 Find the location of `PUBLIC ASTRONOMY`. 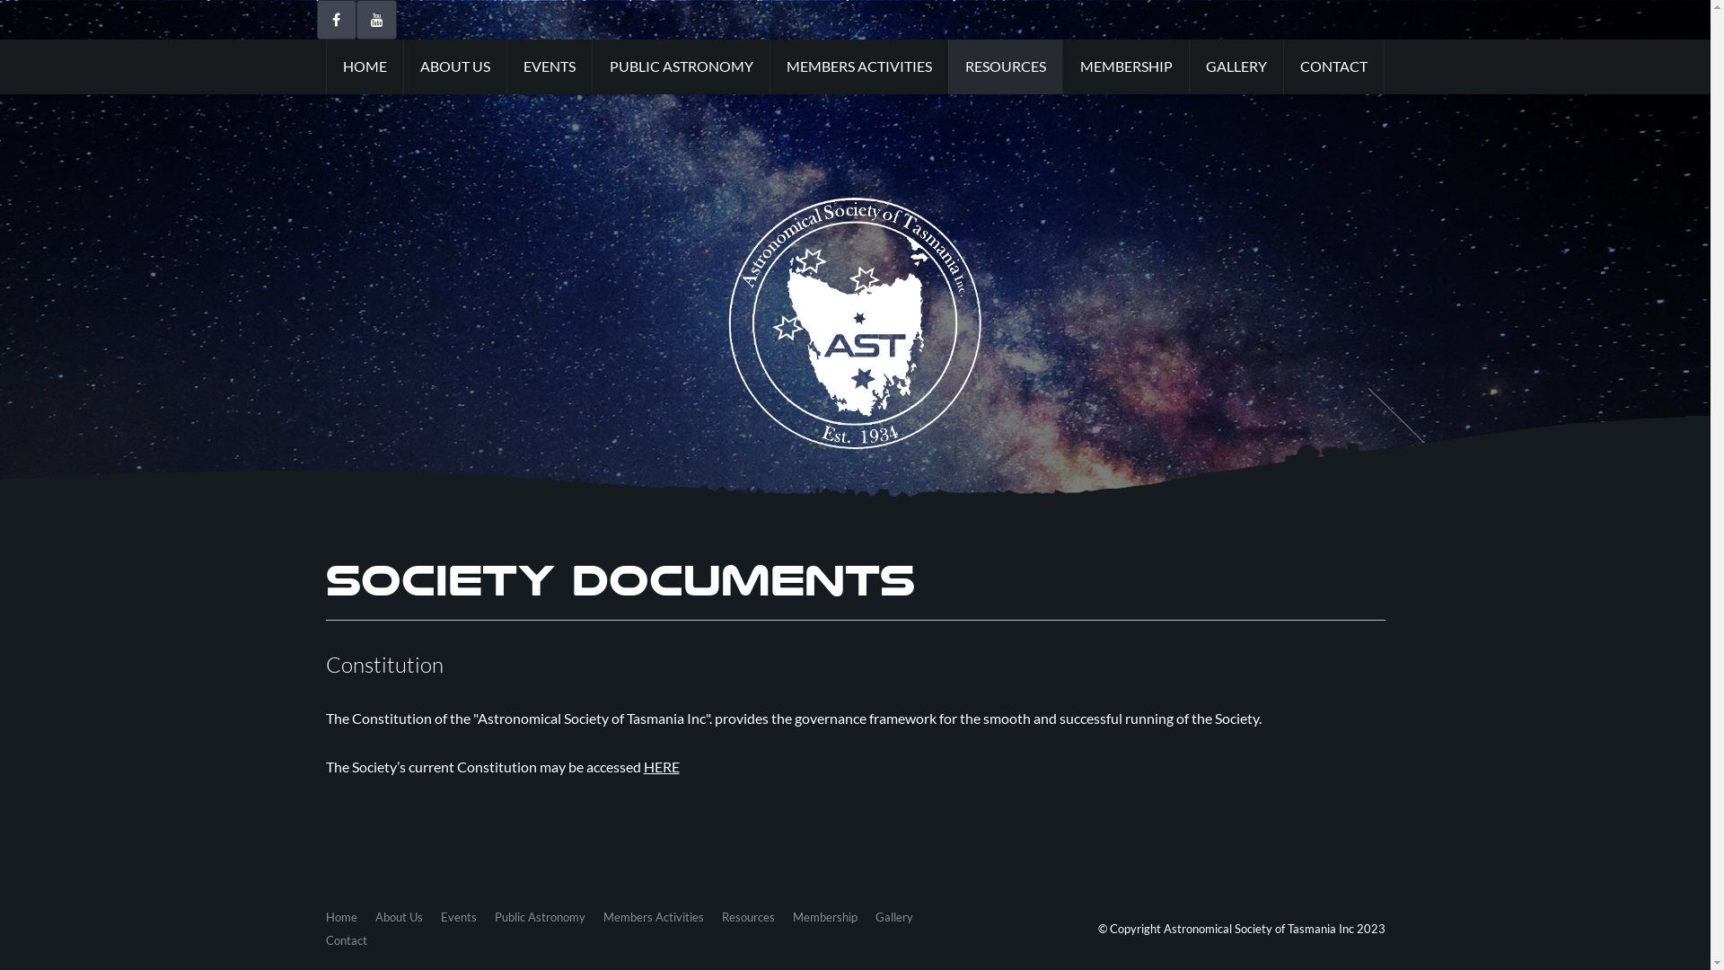

PUBLIC ASTRONOMY is located at coordinates (681, 66).